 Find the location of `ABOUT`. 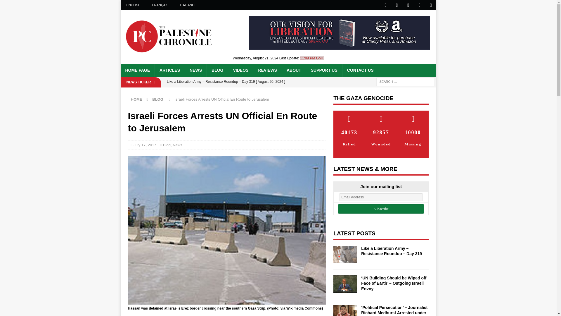

ABOUT is located at coordinates (293, 70).